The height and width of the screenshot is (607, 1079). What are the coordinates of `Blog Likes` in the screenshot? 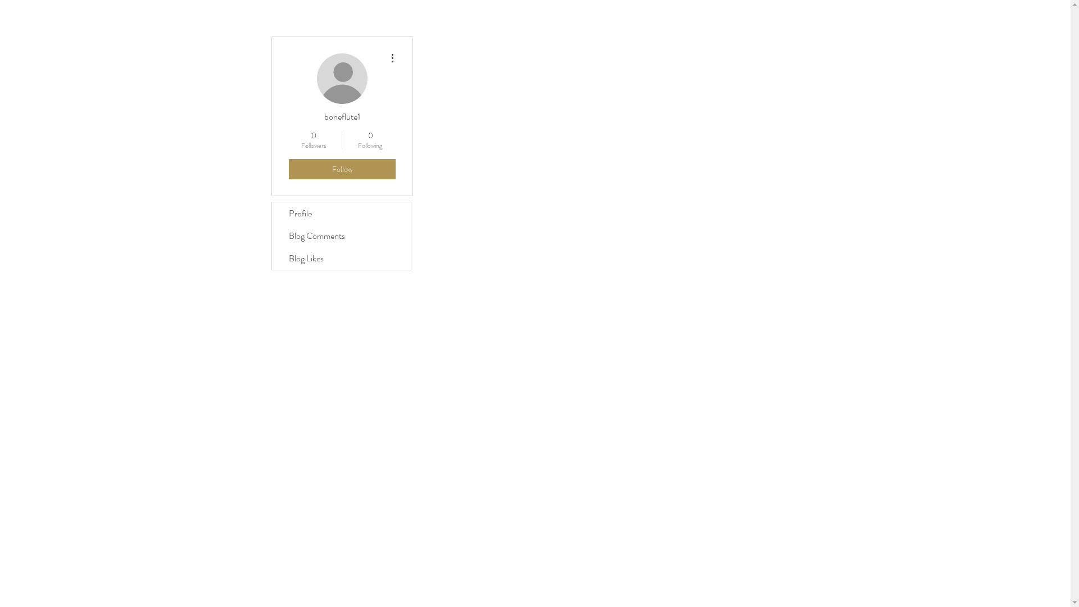 It's located at (342, 259).